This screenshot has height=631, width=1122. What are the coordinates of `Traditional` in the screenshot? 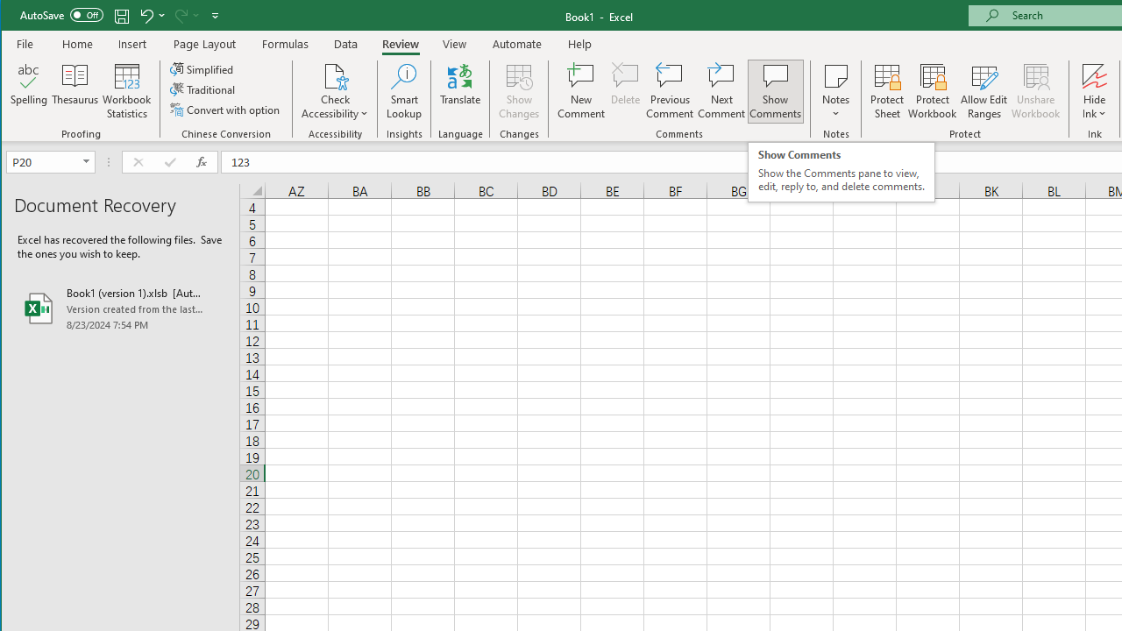 It's located at (203, 89).